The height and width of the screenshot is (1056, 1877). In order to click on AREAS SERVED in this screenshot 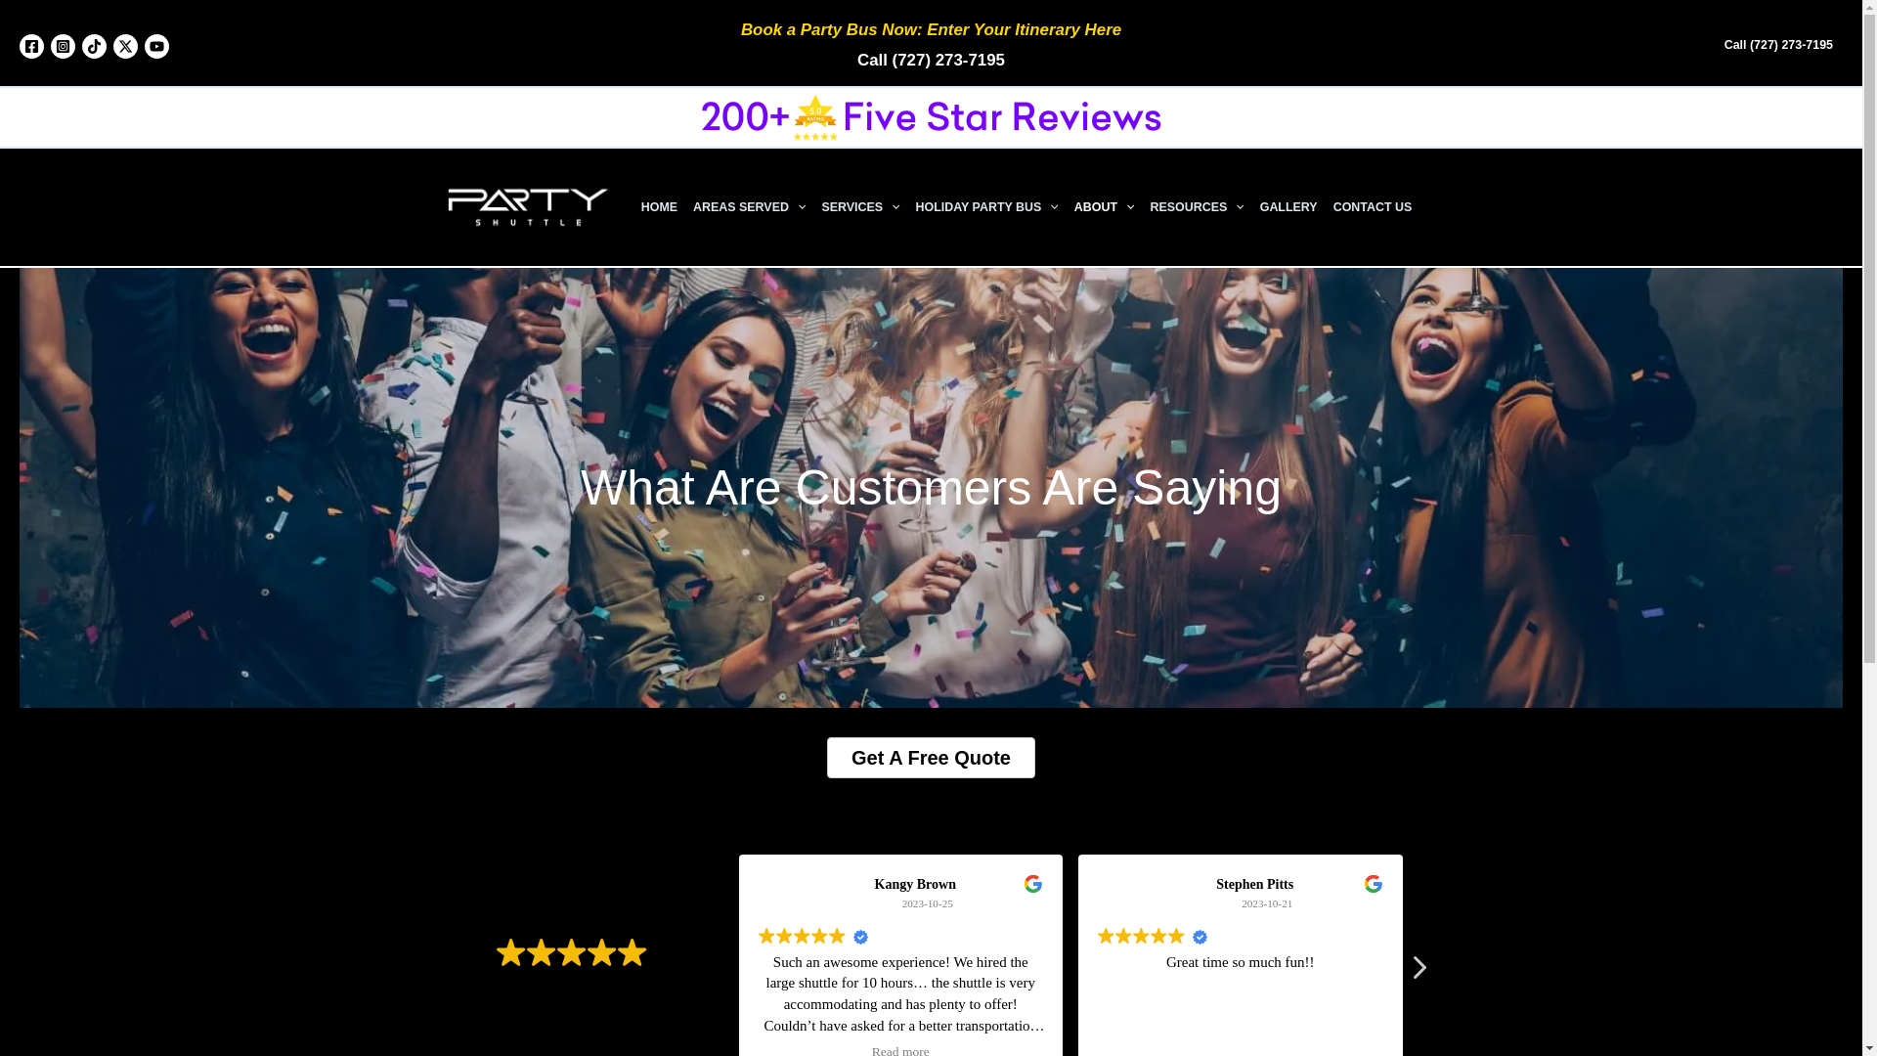, I will do `click(749, 207)`.